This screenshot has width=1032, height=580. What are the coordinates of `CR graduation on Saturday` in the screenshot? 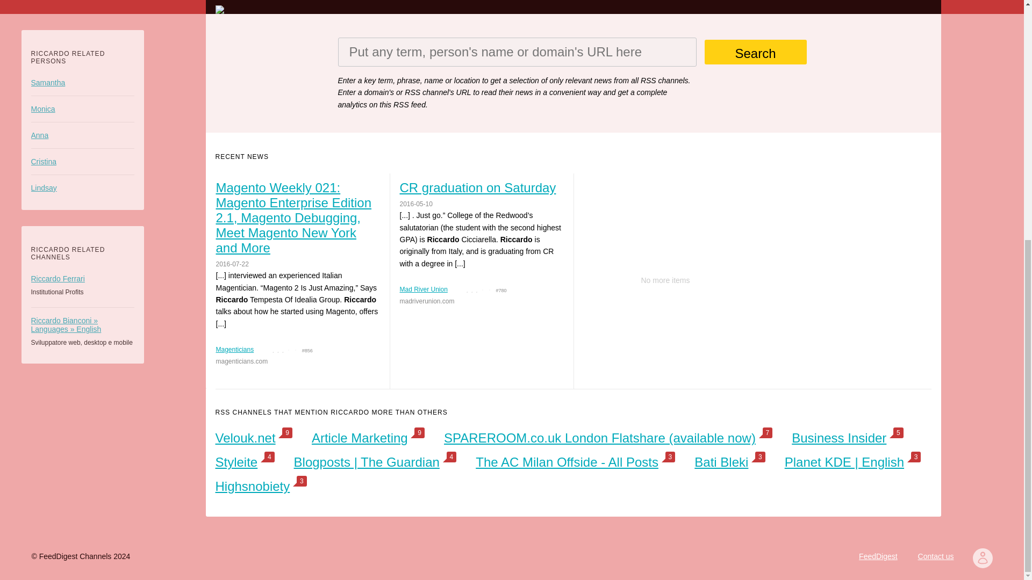 It's located at (481, 187).